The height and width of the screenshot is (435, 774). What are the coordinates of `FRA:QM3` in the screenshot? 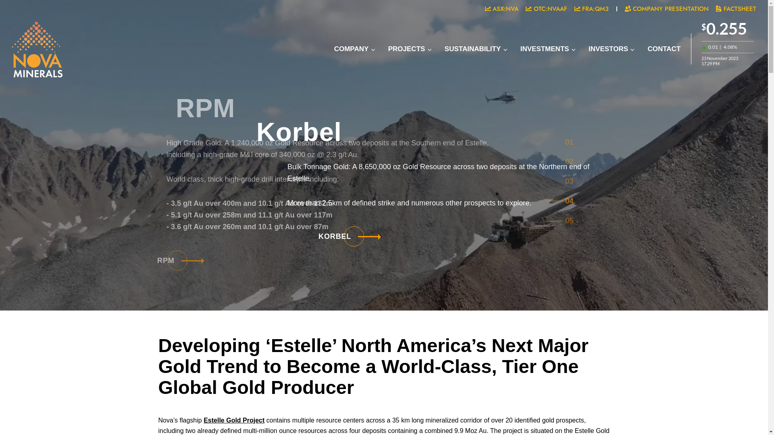 It's located at (592, 9).